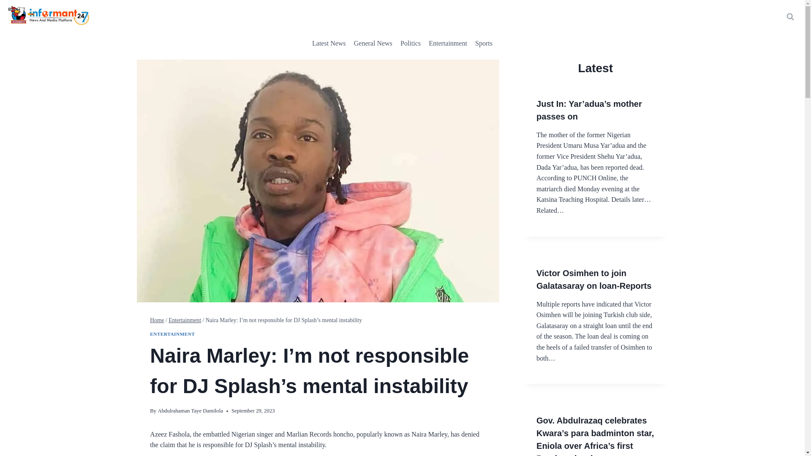 The image size is (811, 456). Describe the element at coordinates (329, 43) in the screenshot. I see `Latest News` at that location.